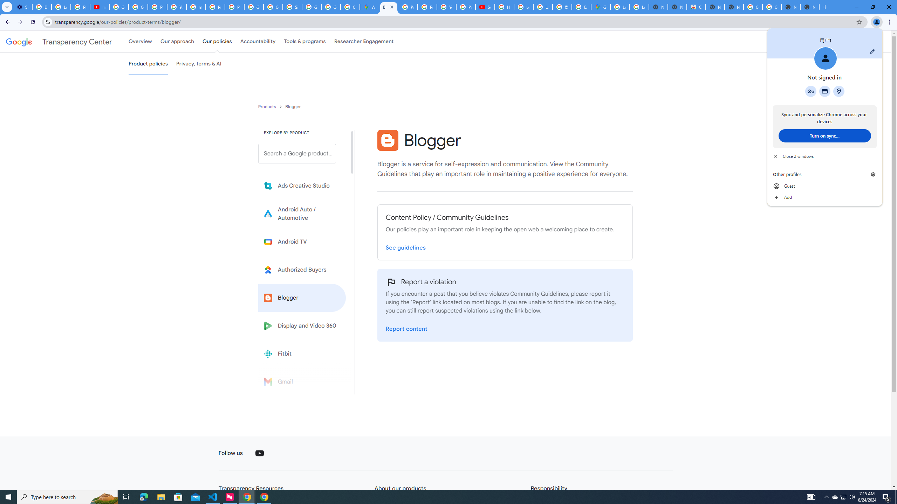 The width and height of the screenshot is (897, 504). Describe the element at coordinates (843, 497) in the screenshot. I see `Blogger` at that location.